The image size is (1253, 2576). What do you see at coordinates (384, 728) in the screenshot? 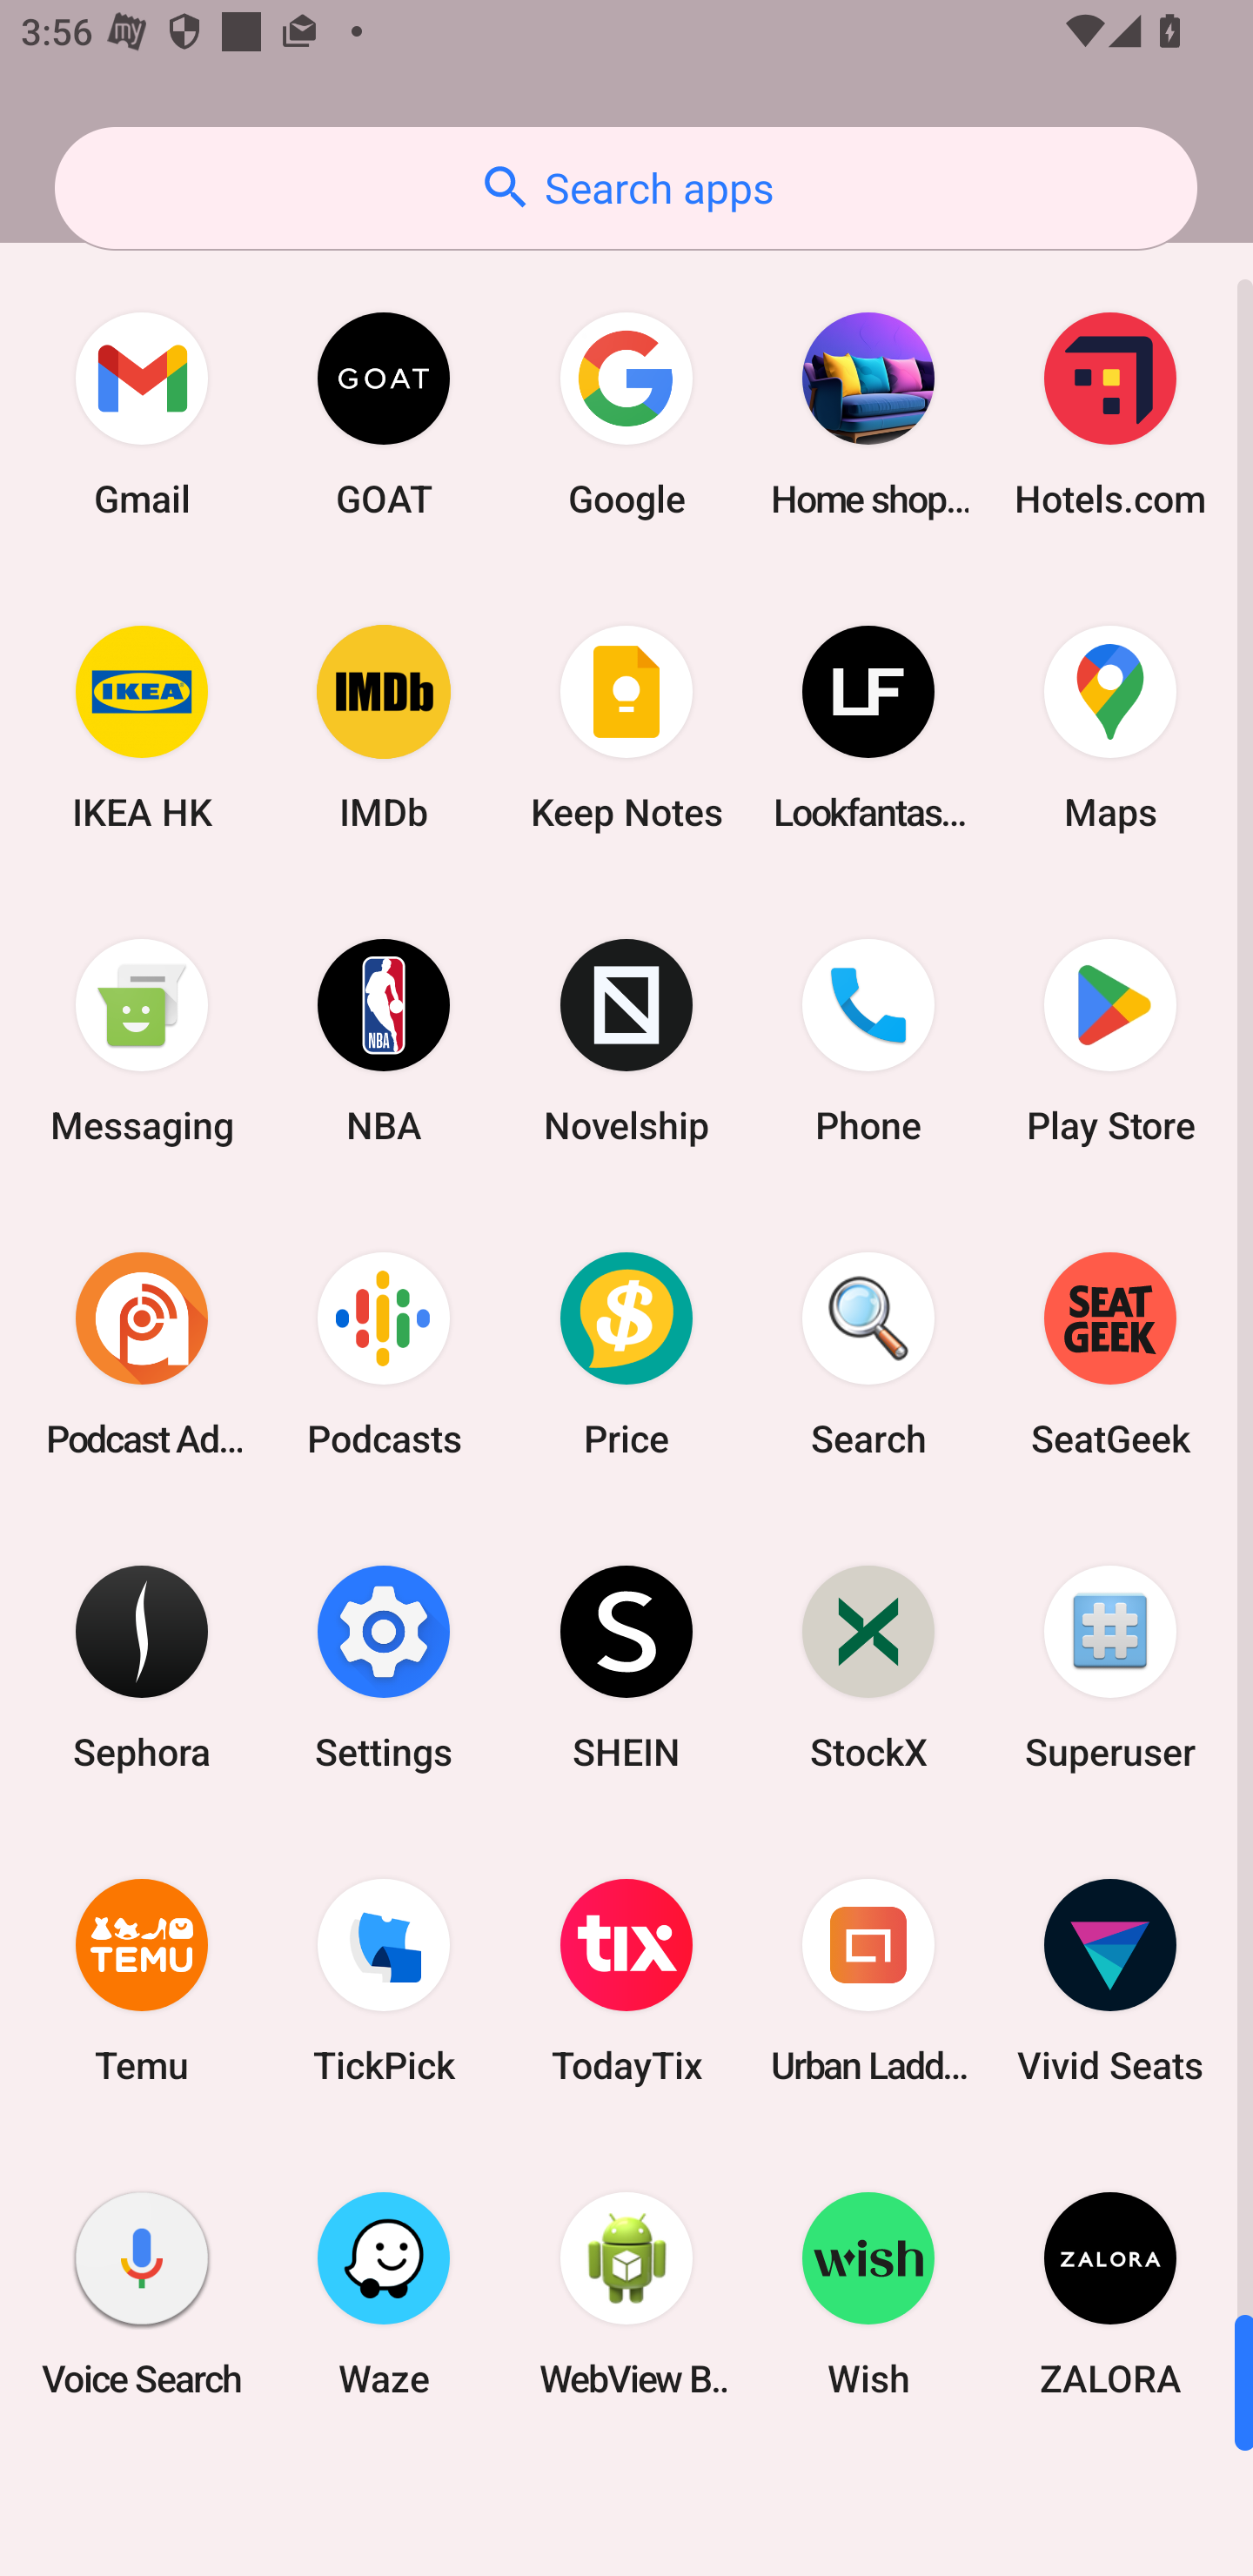
I see `IMDb` at bounding box center [384, 728].